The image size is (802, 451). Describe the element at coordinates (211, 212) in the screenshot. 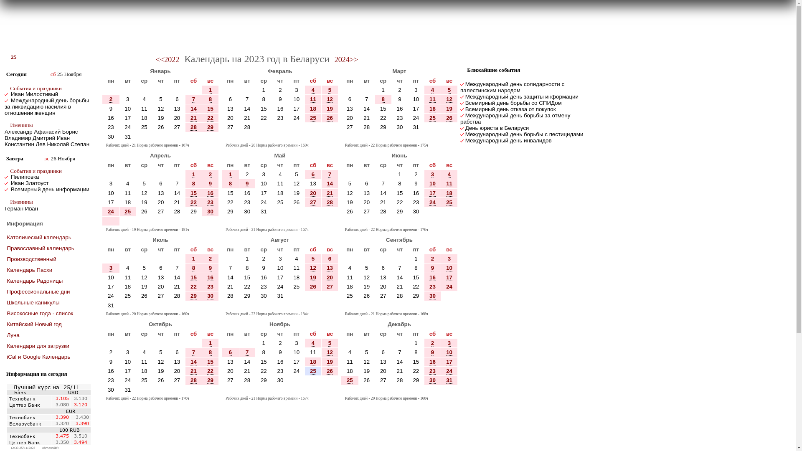

I see `30` at that location.